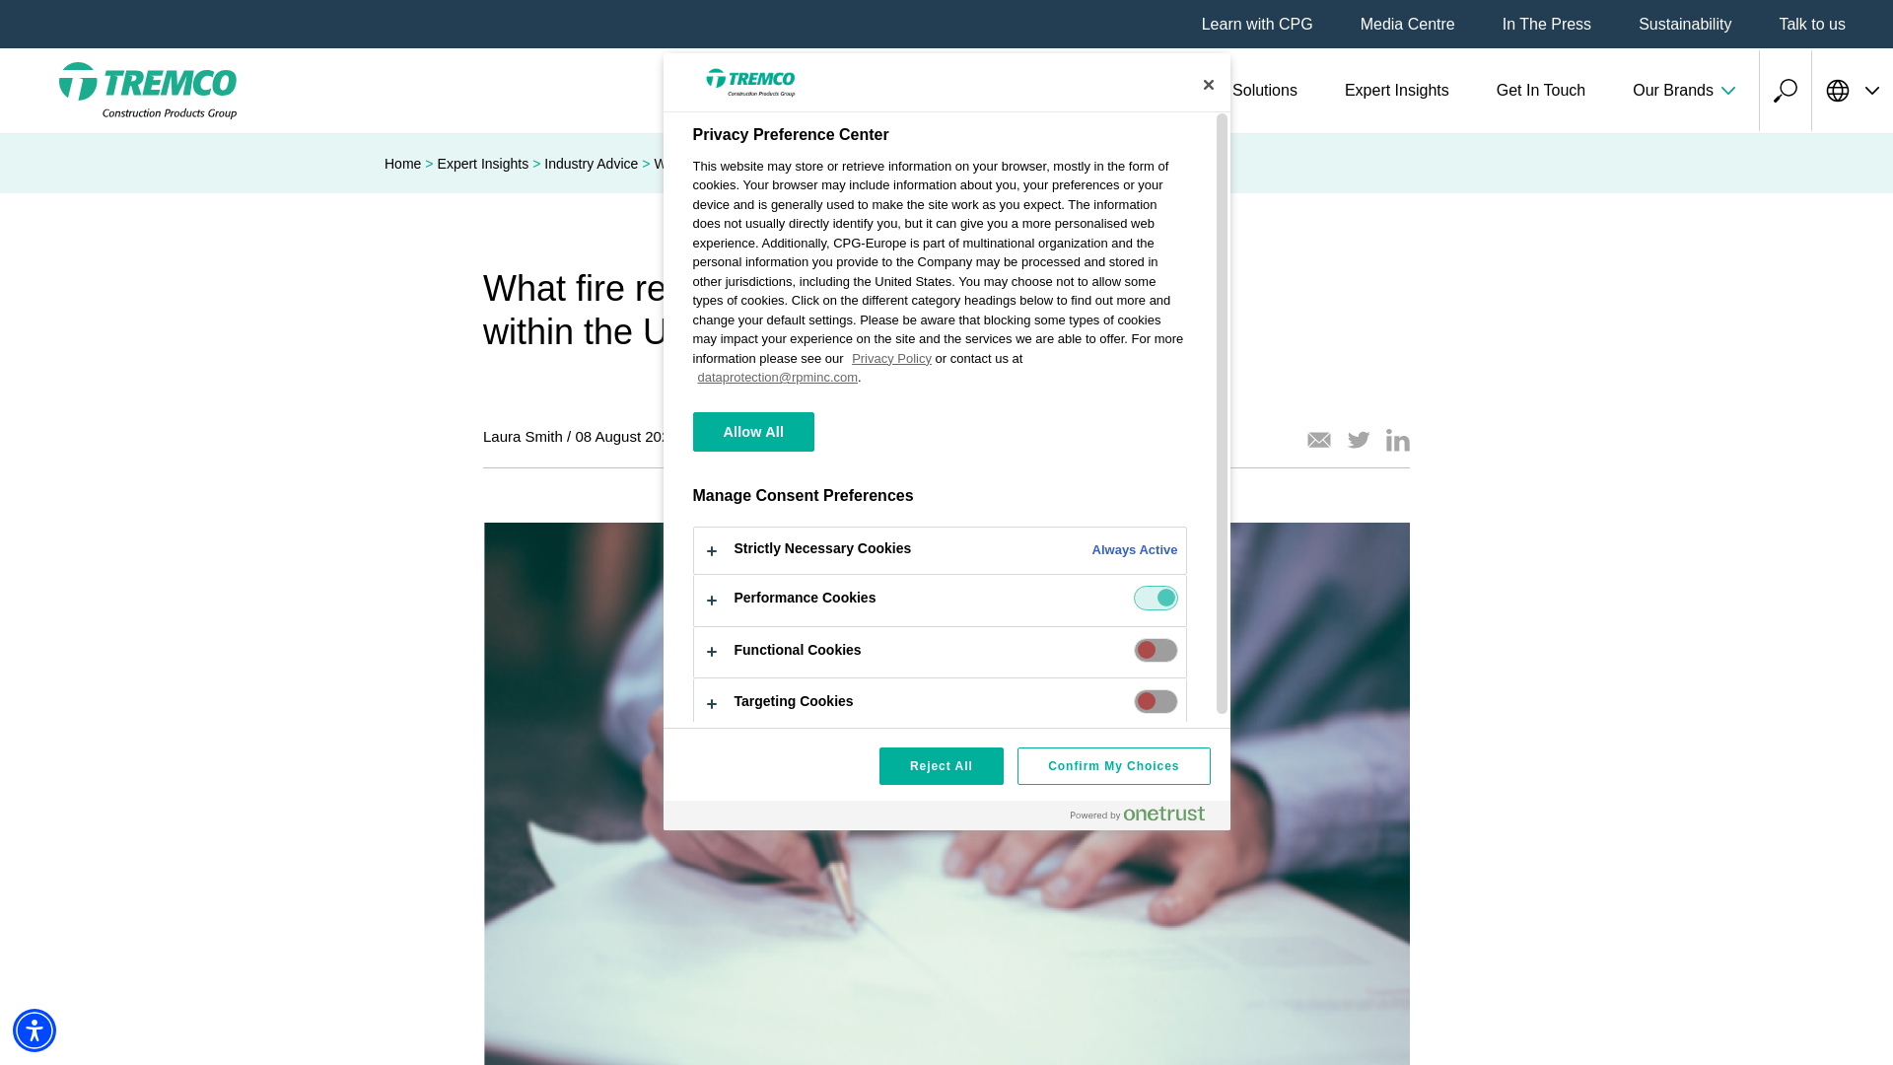 The width and height of the screenshot is (1893, 1065). What do you see at coordinates (1685, 24) in the screenshot?
I see `Sustainability` at bounding box center [1685, 24].